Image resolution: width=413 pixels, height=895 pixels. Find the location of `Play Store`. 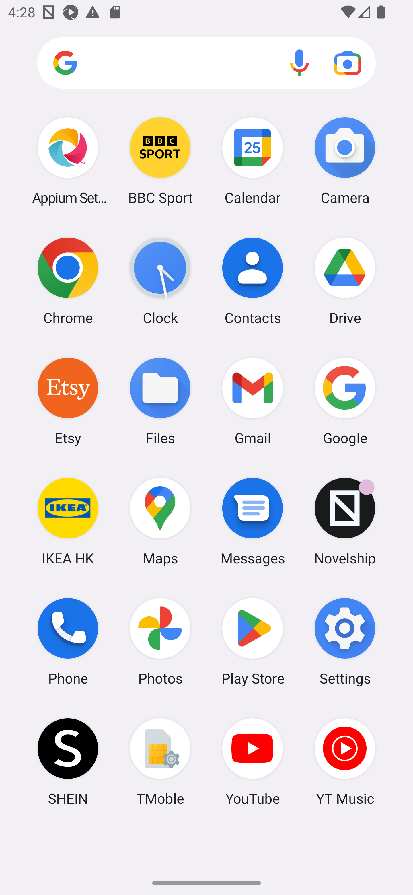

Play Store is located at coordinates (253, 642).